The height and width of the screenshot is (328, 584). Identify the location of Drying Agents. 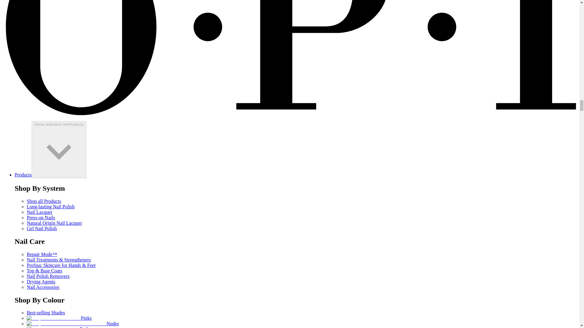
(41, 282).